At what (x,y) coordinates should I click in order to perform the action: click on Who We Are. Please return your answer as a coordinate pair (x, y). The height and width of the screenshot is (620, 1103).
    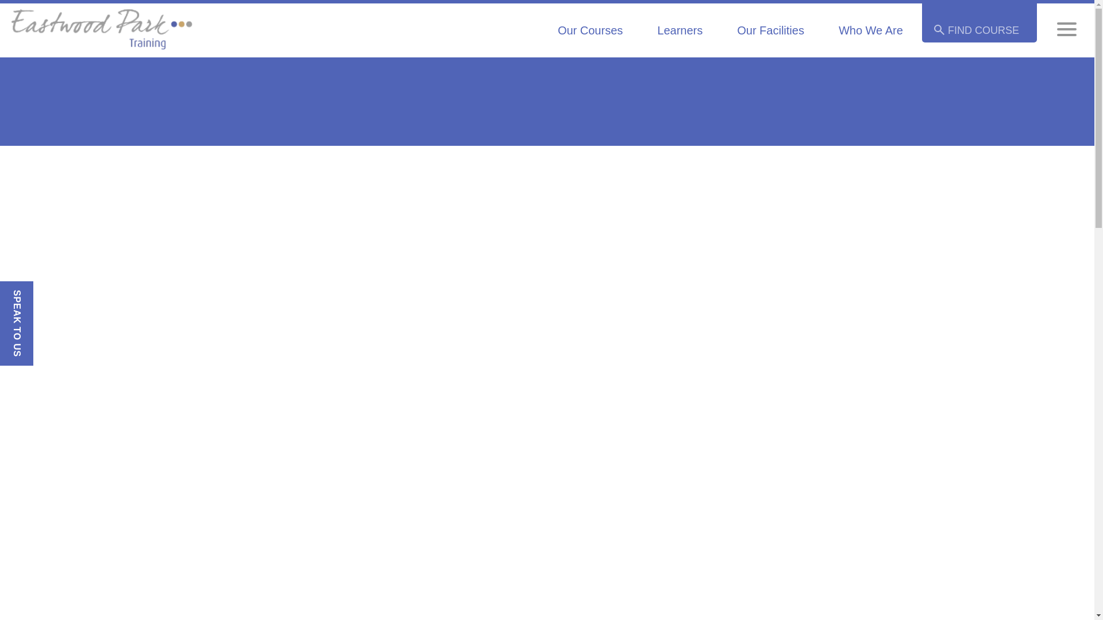
    Looking at the image, I should click on (871, 34).